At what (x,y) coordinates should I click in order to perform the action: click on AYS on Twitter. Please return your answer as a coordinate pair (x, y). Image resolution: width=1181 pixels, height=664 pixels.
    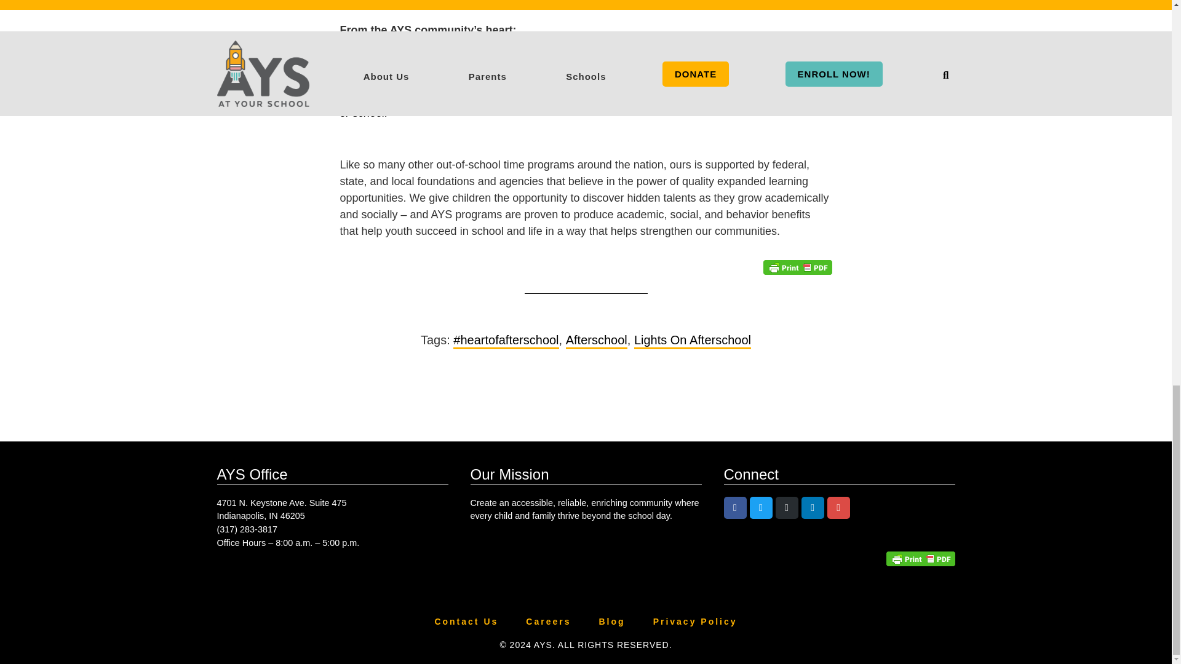
    Looking at the image, I should click on (761, 507).